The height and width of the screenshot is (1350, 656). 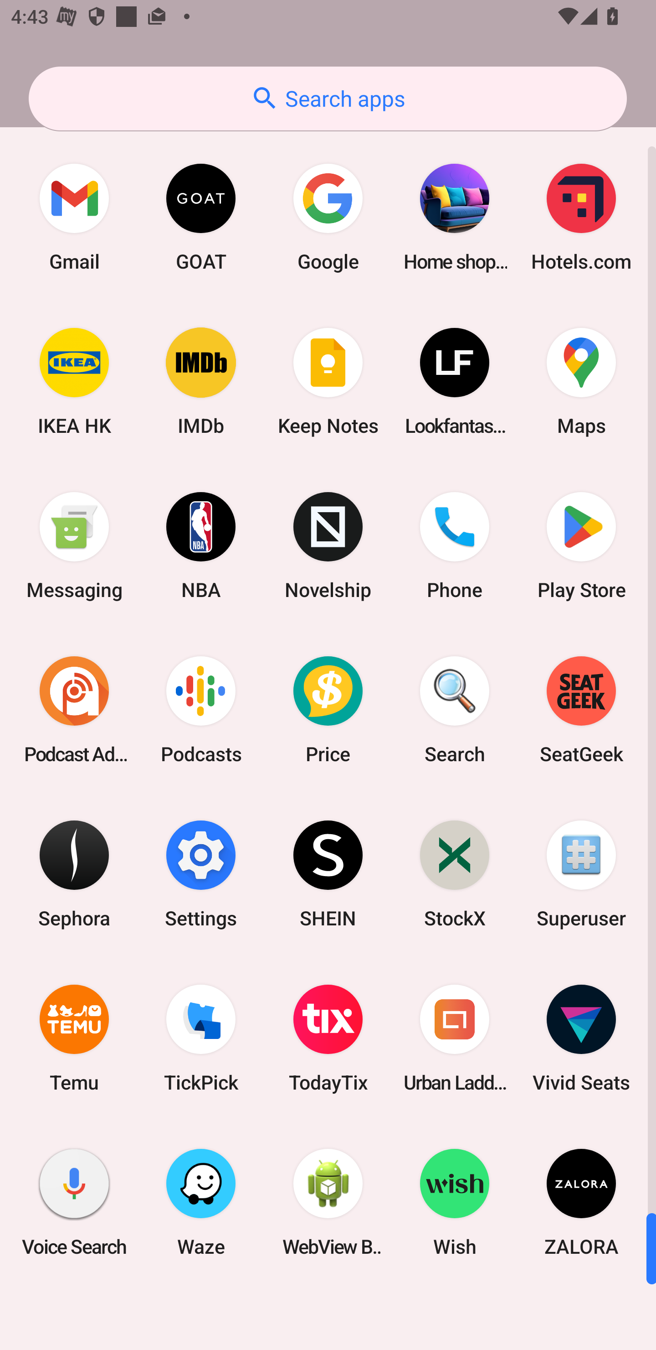 What do you see at coordinates (455, 545) in the screenshot?
I see `Phone` at bounding box center [455, 545].